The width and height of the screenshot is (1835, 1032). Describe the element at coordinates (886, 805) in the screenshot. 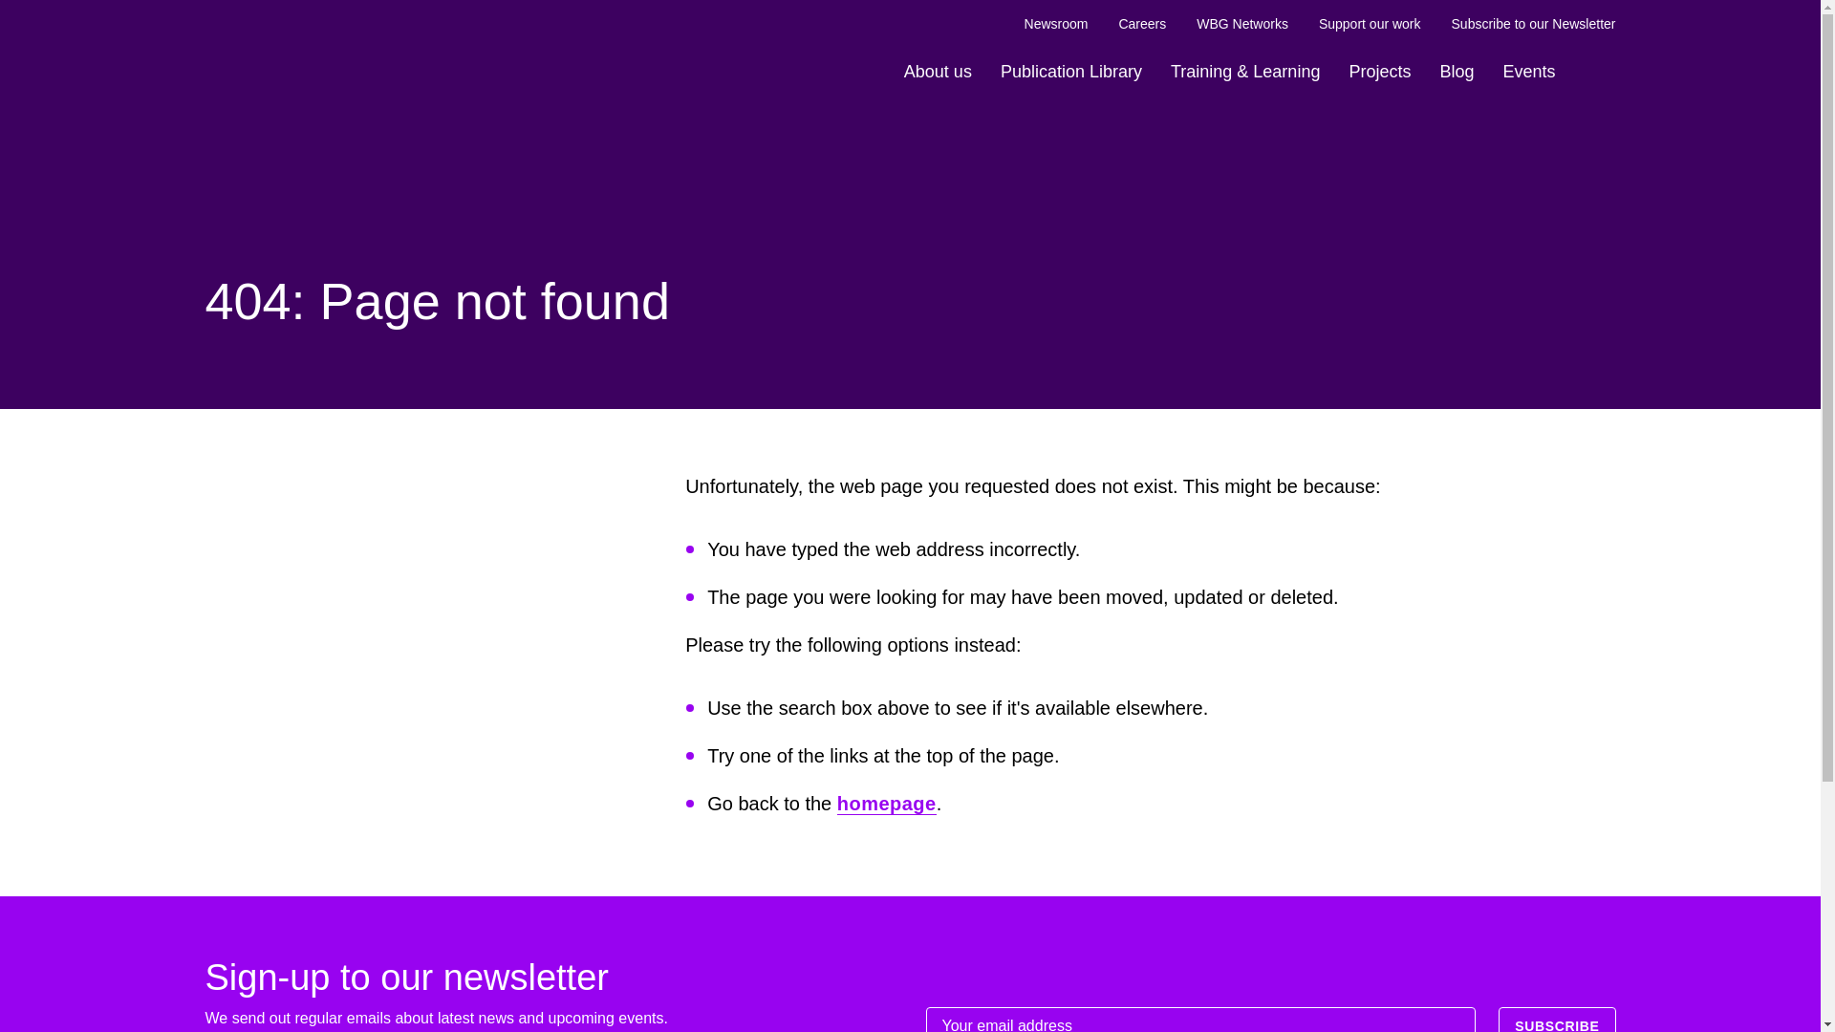

I see `homepage` at that location.